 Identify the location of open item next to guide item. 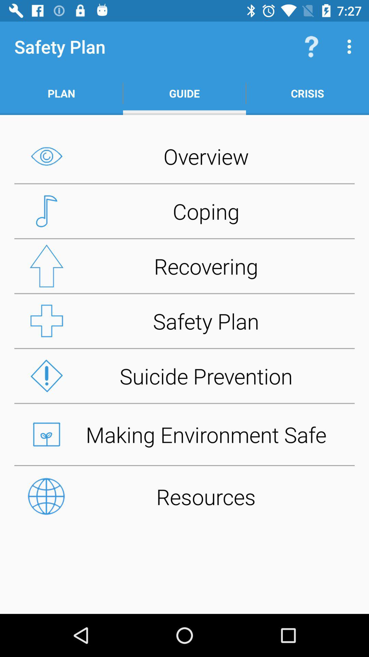
(307, 93).